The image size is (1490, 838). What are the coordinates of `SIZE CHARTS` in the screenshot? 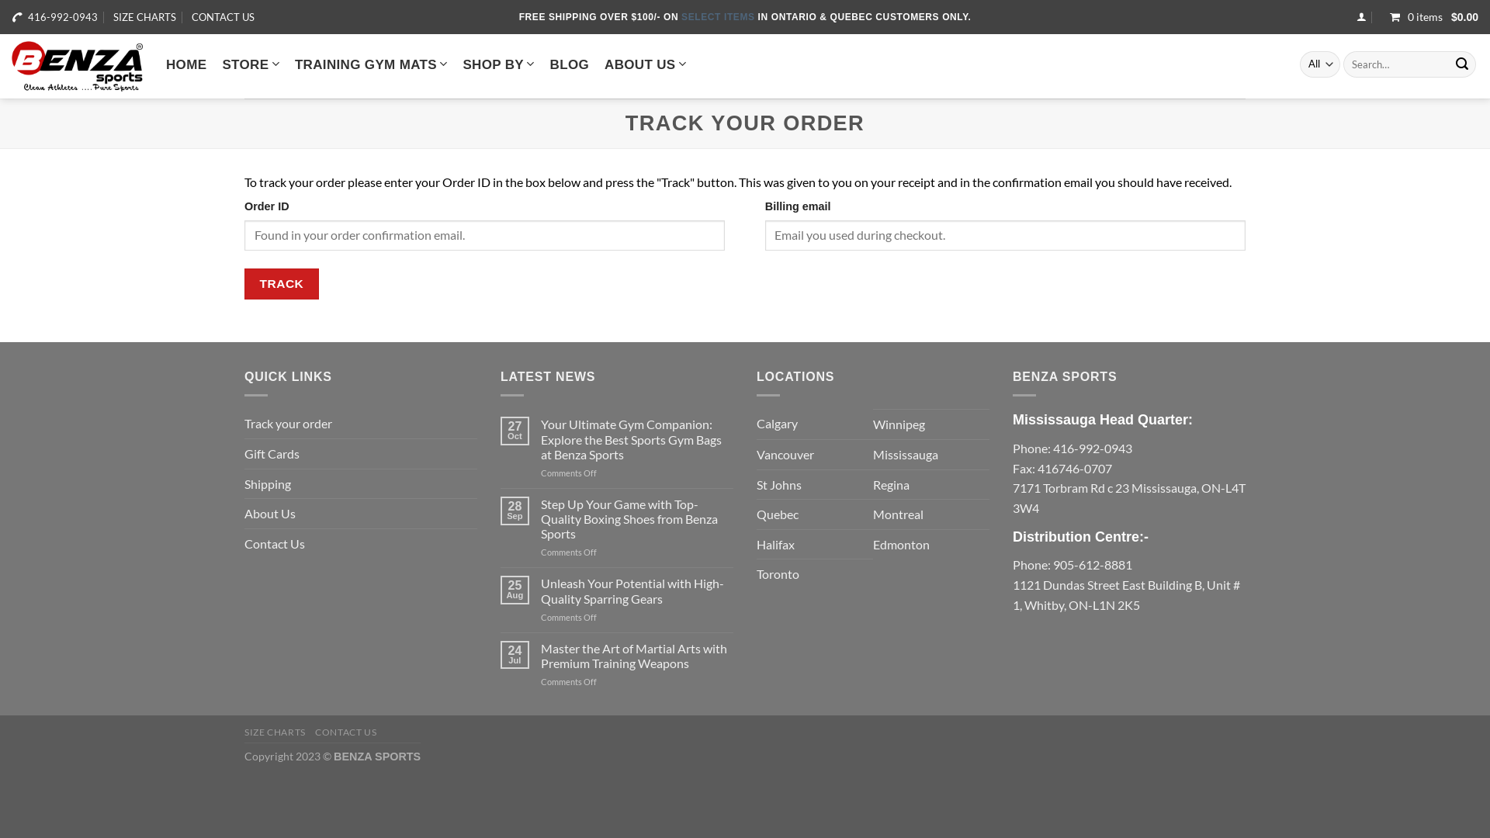 It's located at (144, 17).